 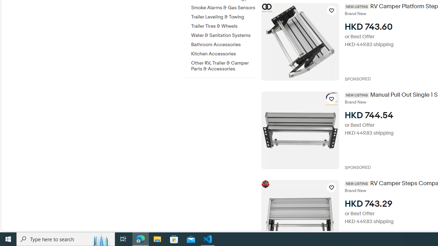 What do you see at coordinates (223, 45) in the screenshot?
I see `Bathroom Accessories` at bounding box center [223, 45].